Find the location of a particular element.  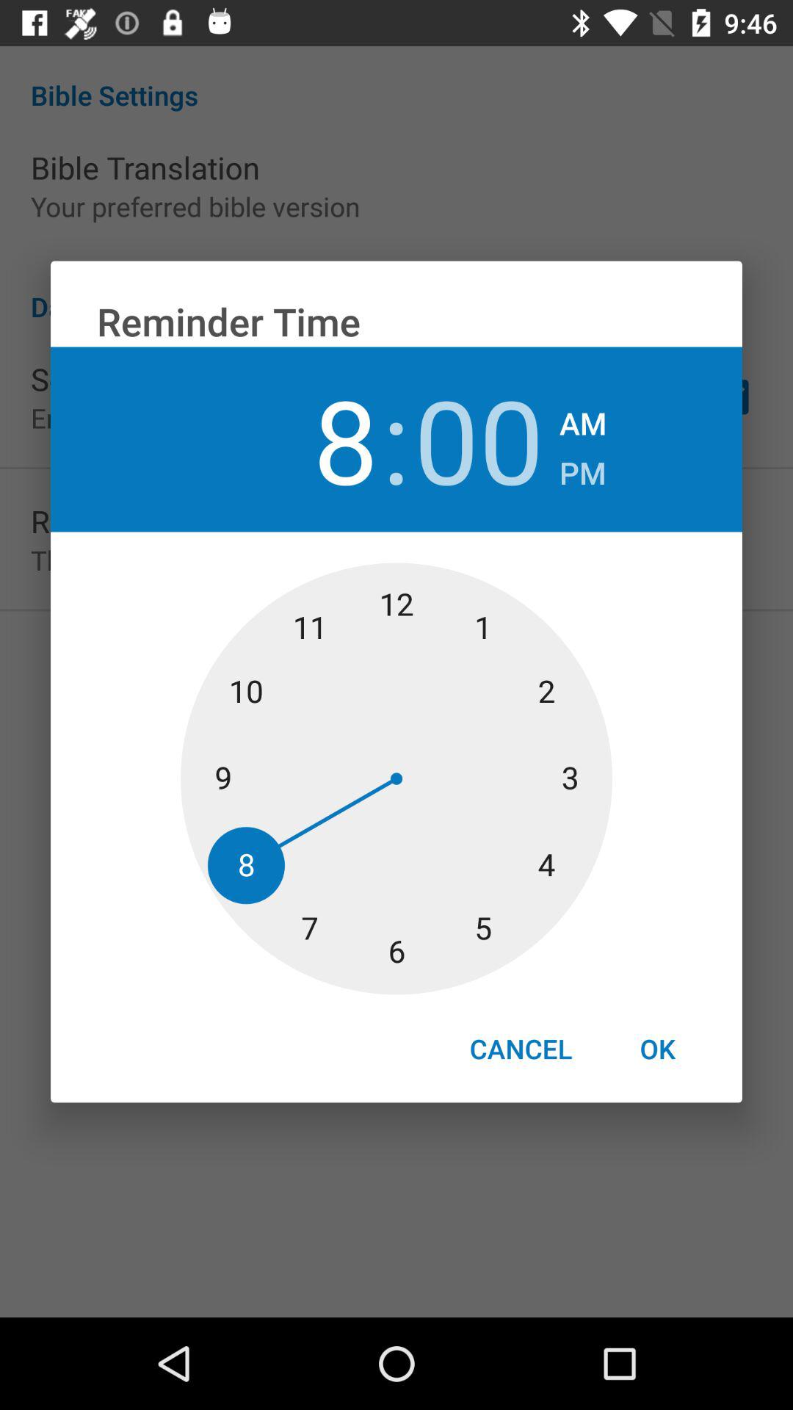

swipe to the pm item is located at coordinates (583, 469).